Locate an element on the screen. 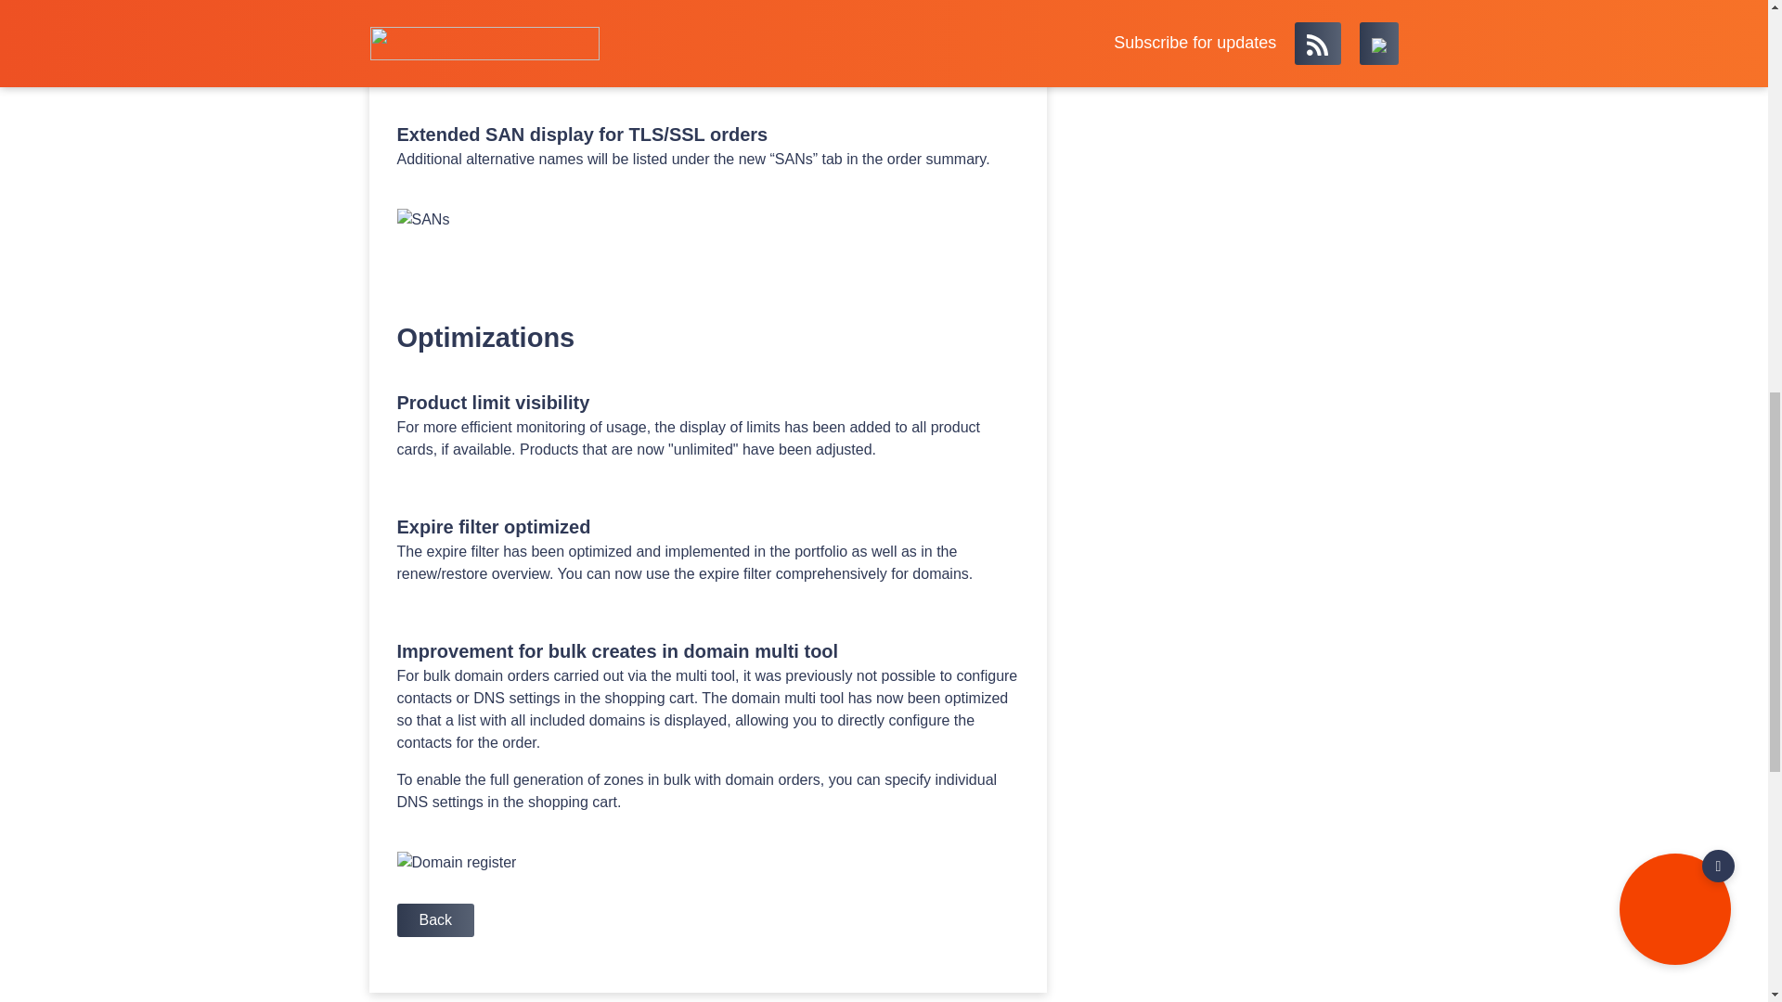 This screenshot has width=1782, height=1002. Back is located at coordinates (436, 920).